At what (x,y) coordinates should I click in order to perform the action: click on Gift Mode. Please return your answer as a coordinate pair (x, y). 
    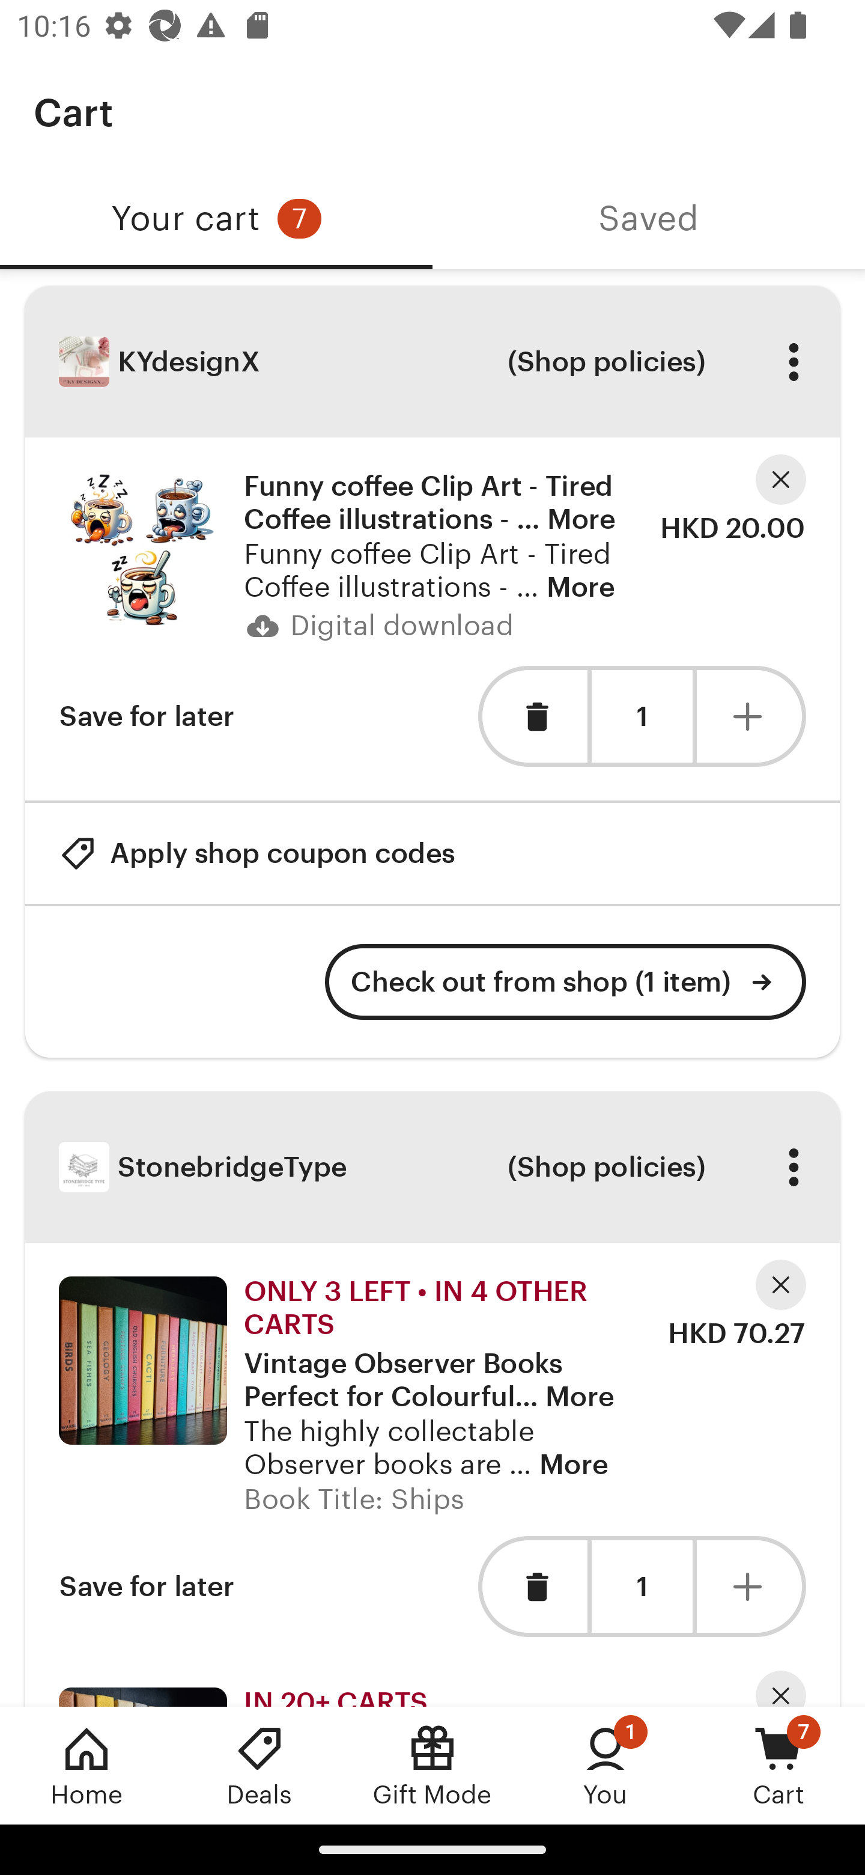
    Looking at the image, I should click on (432, 1765).